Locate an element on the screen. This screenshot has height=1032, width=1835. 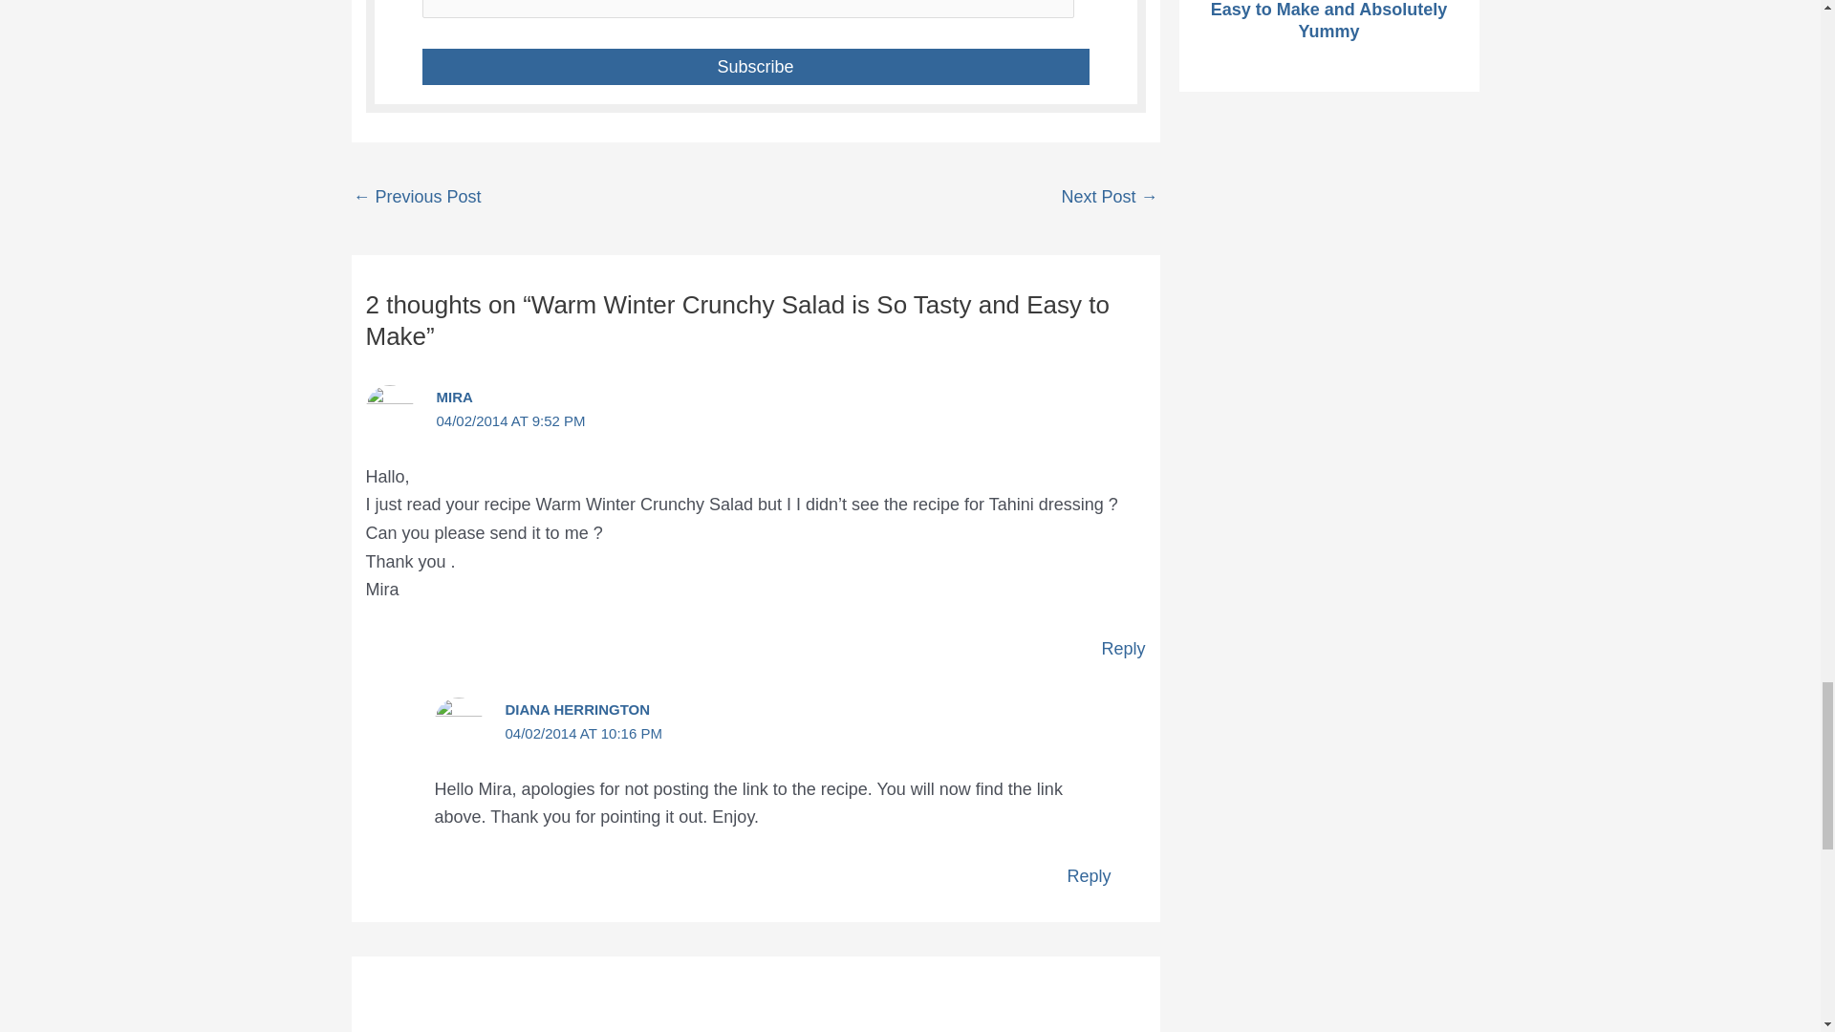
Types of Cabbage is located at coordinates (417, 198).